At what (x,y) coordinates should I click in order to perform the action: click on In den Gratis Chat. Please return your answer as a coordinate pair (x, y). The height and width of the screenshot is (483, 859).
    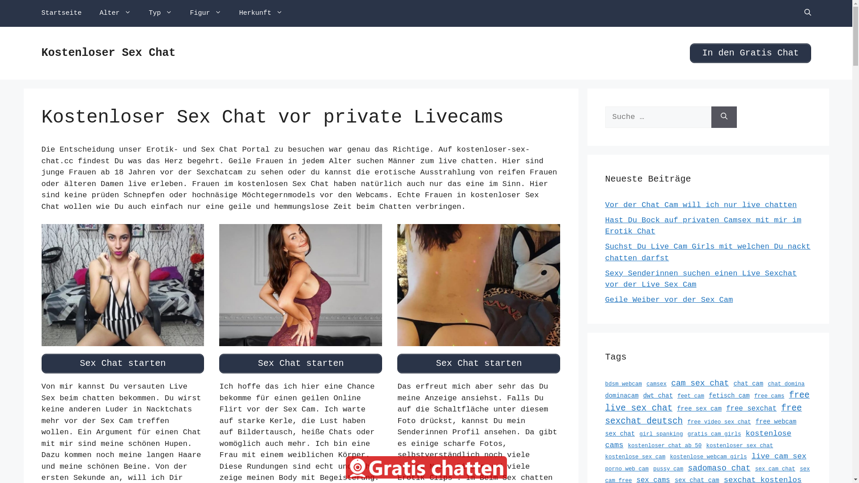
    Looking at the image, I should click on (750, 53).